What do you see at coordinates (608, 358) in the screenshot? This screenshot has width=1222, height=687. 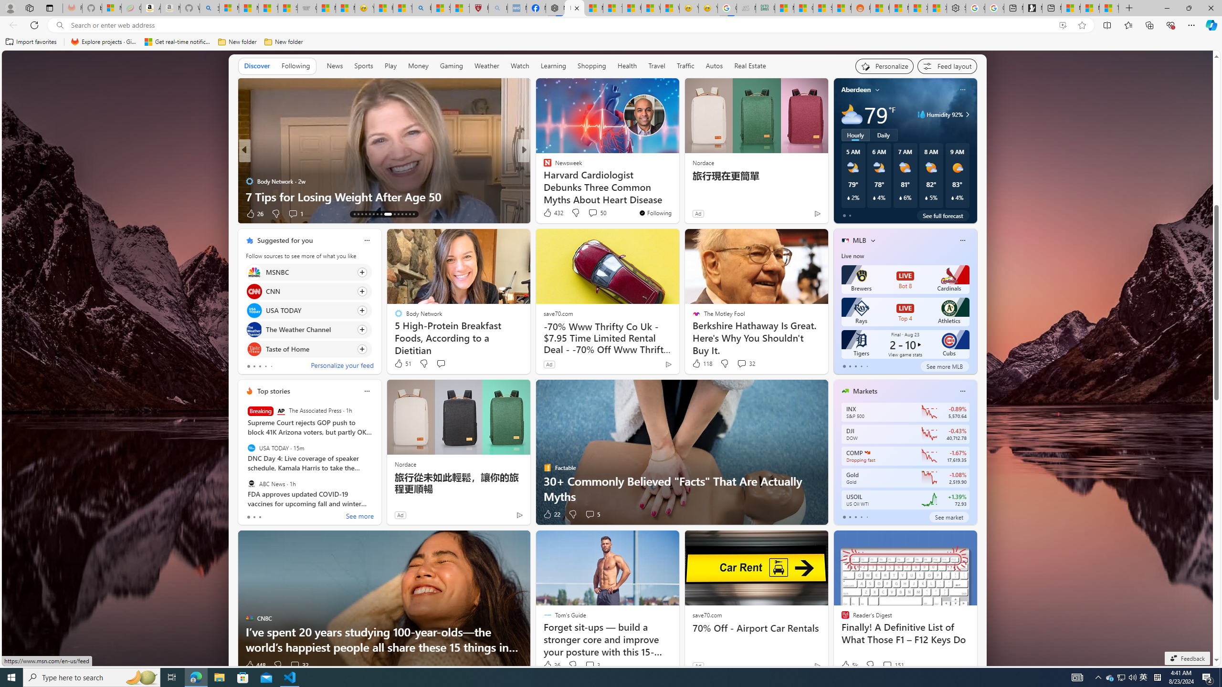 I see `AutomationID: backgroundImagePicture` at bounding box center [608, 358].